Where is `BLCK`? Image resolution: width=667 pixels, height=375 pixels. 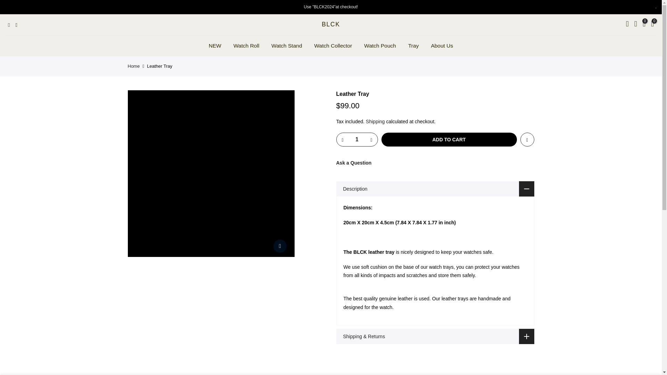
BLCK is located at coordinates (331, 24).